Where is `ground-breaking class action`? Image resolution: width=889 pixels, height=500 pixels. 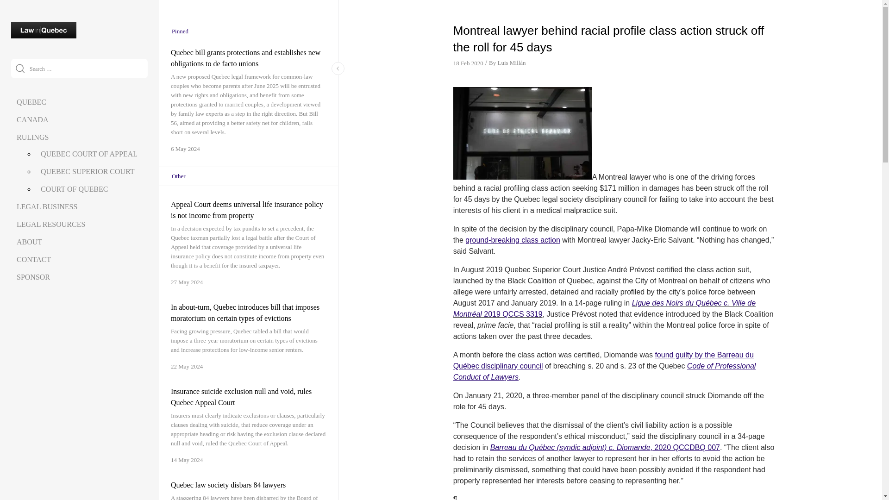 ground-breaking class action is located at coordinates (512, 240).